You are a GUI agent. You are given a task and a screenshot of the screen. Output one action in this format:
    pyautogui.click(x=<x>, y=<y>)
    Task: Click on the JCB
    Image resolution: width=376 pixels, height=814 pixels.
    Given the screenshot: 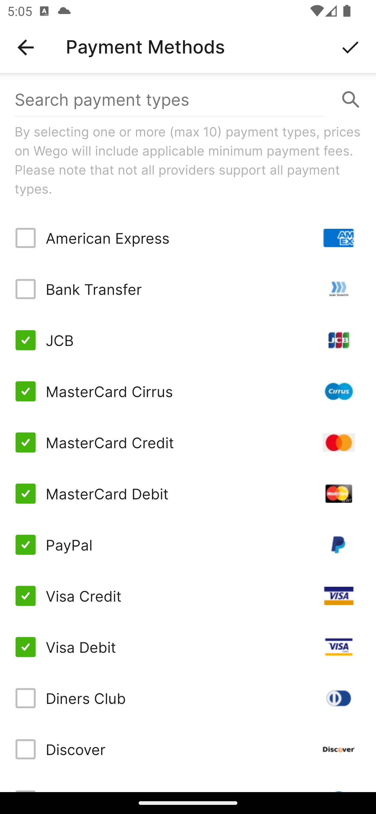 What is the action you would take?
    pyautogui.click(x=188, y=340)
    